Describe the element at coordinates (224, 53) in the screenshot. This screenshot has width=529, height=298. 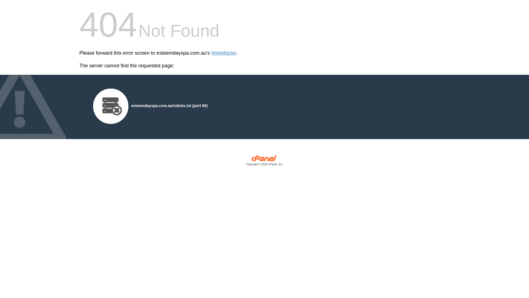
I see `WebMaster` at that location.